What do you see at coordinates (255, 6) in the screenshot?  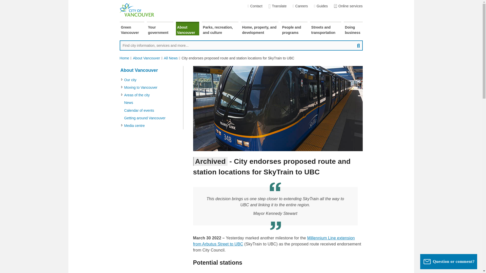 I see `Contact` at bounding box center [255, 6].